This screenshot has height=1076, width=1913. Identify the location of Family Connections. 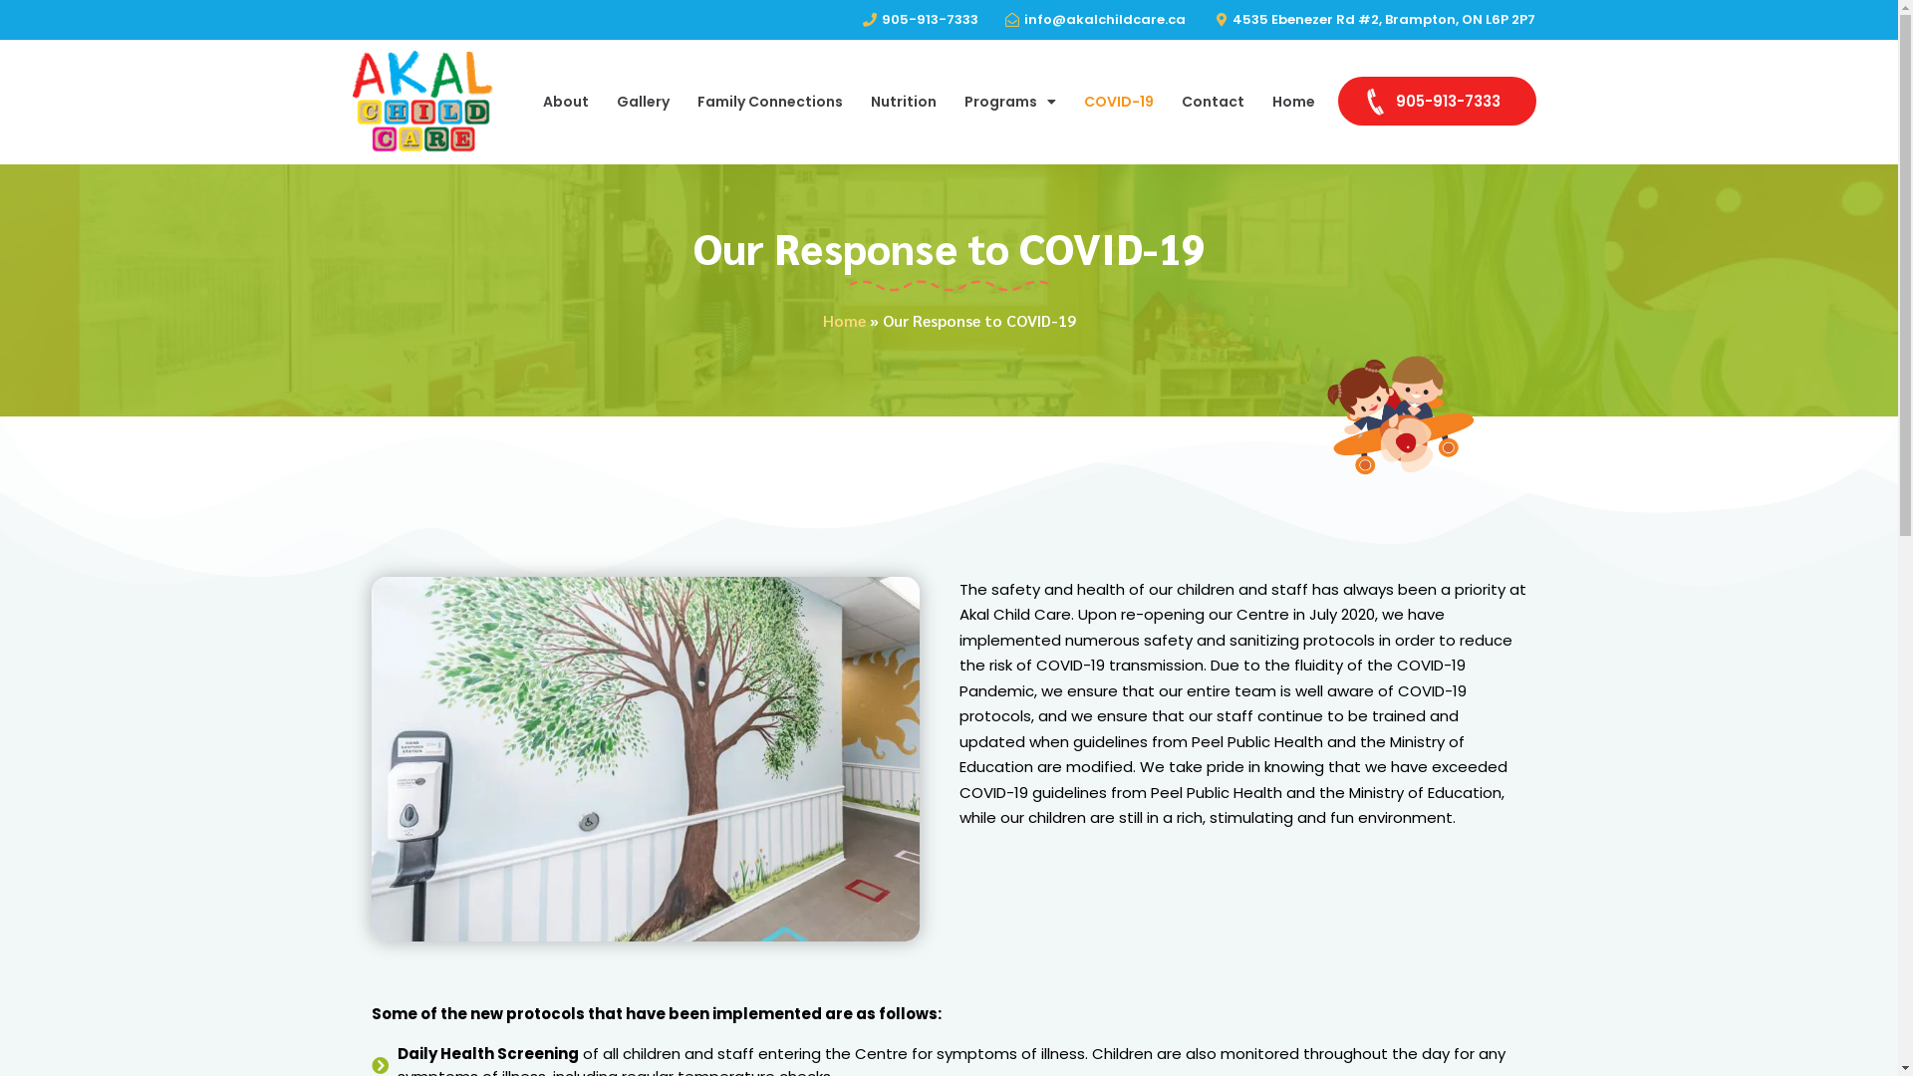
(770, 102).